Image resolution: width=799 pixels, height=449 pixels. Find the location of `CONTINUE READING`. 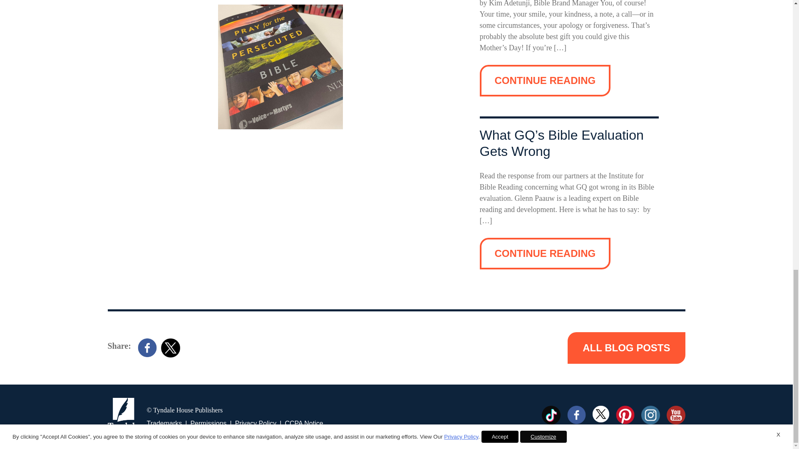

CONTINUE READING is located at coordinates (545, 254).